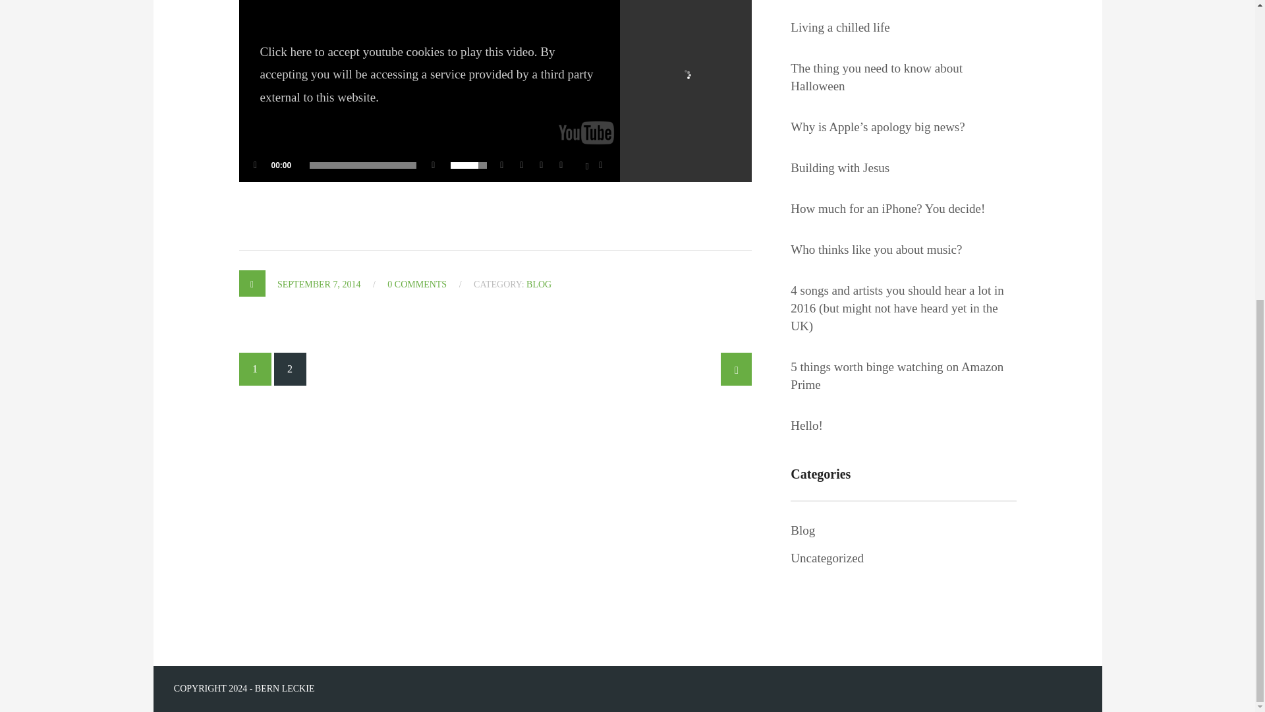  Describe the element at coordinates (876, 249) in the screenshot. I see `Who thinks like you about music?` at that location.